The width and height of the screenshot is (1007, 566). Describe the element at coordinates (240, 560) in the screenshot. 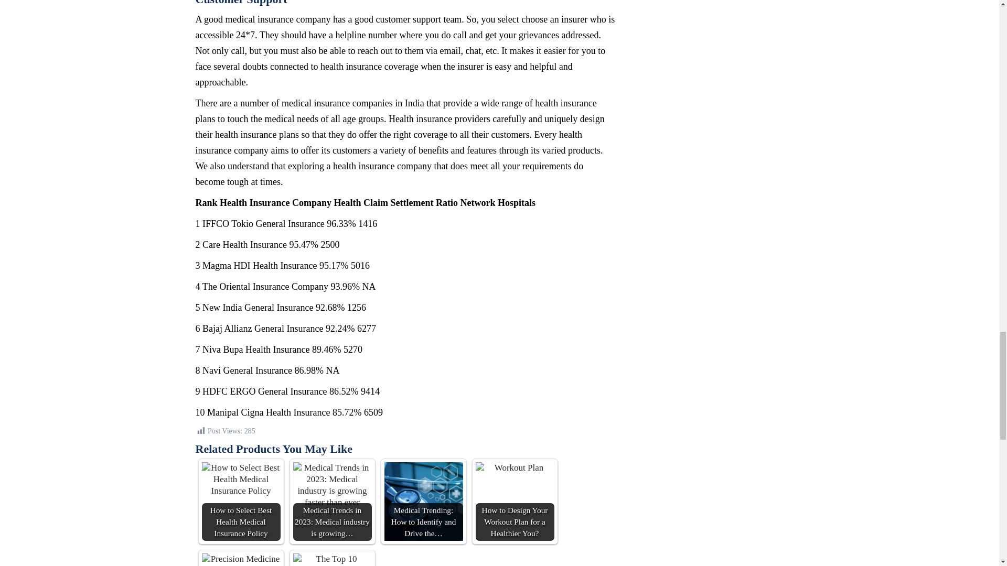

I see `Precision Medicine: how to create a wellness plan` at that location.